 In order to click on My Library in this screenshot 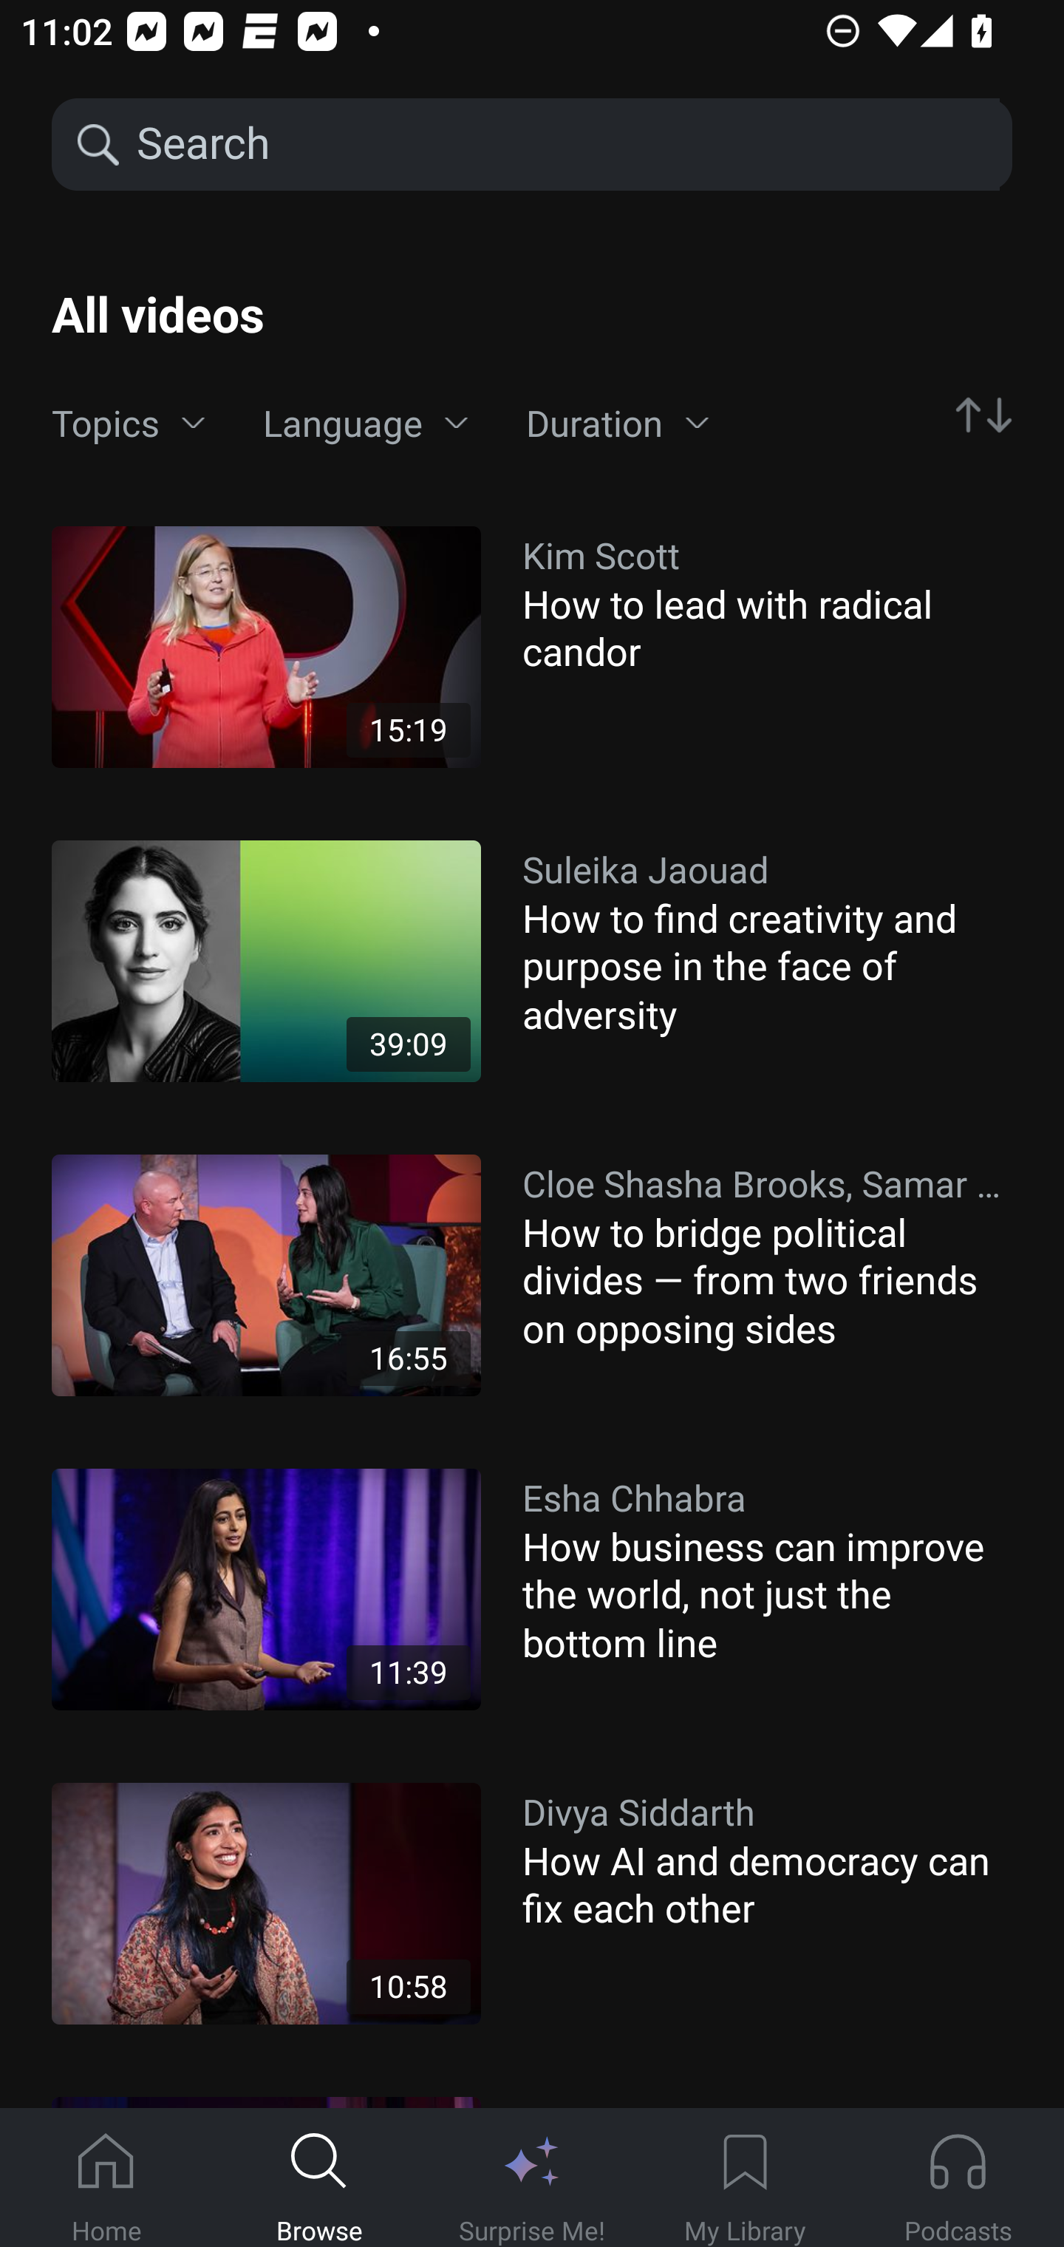, I will do `click(745, 2178)`.